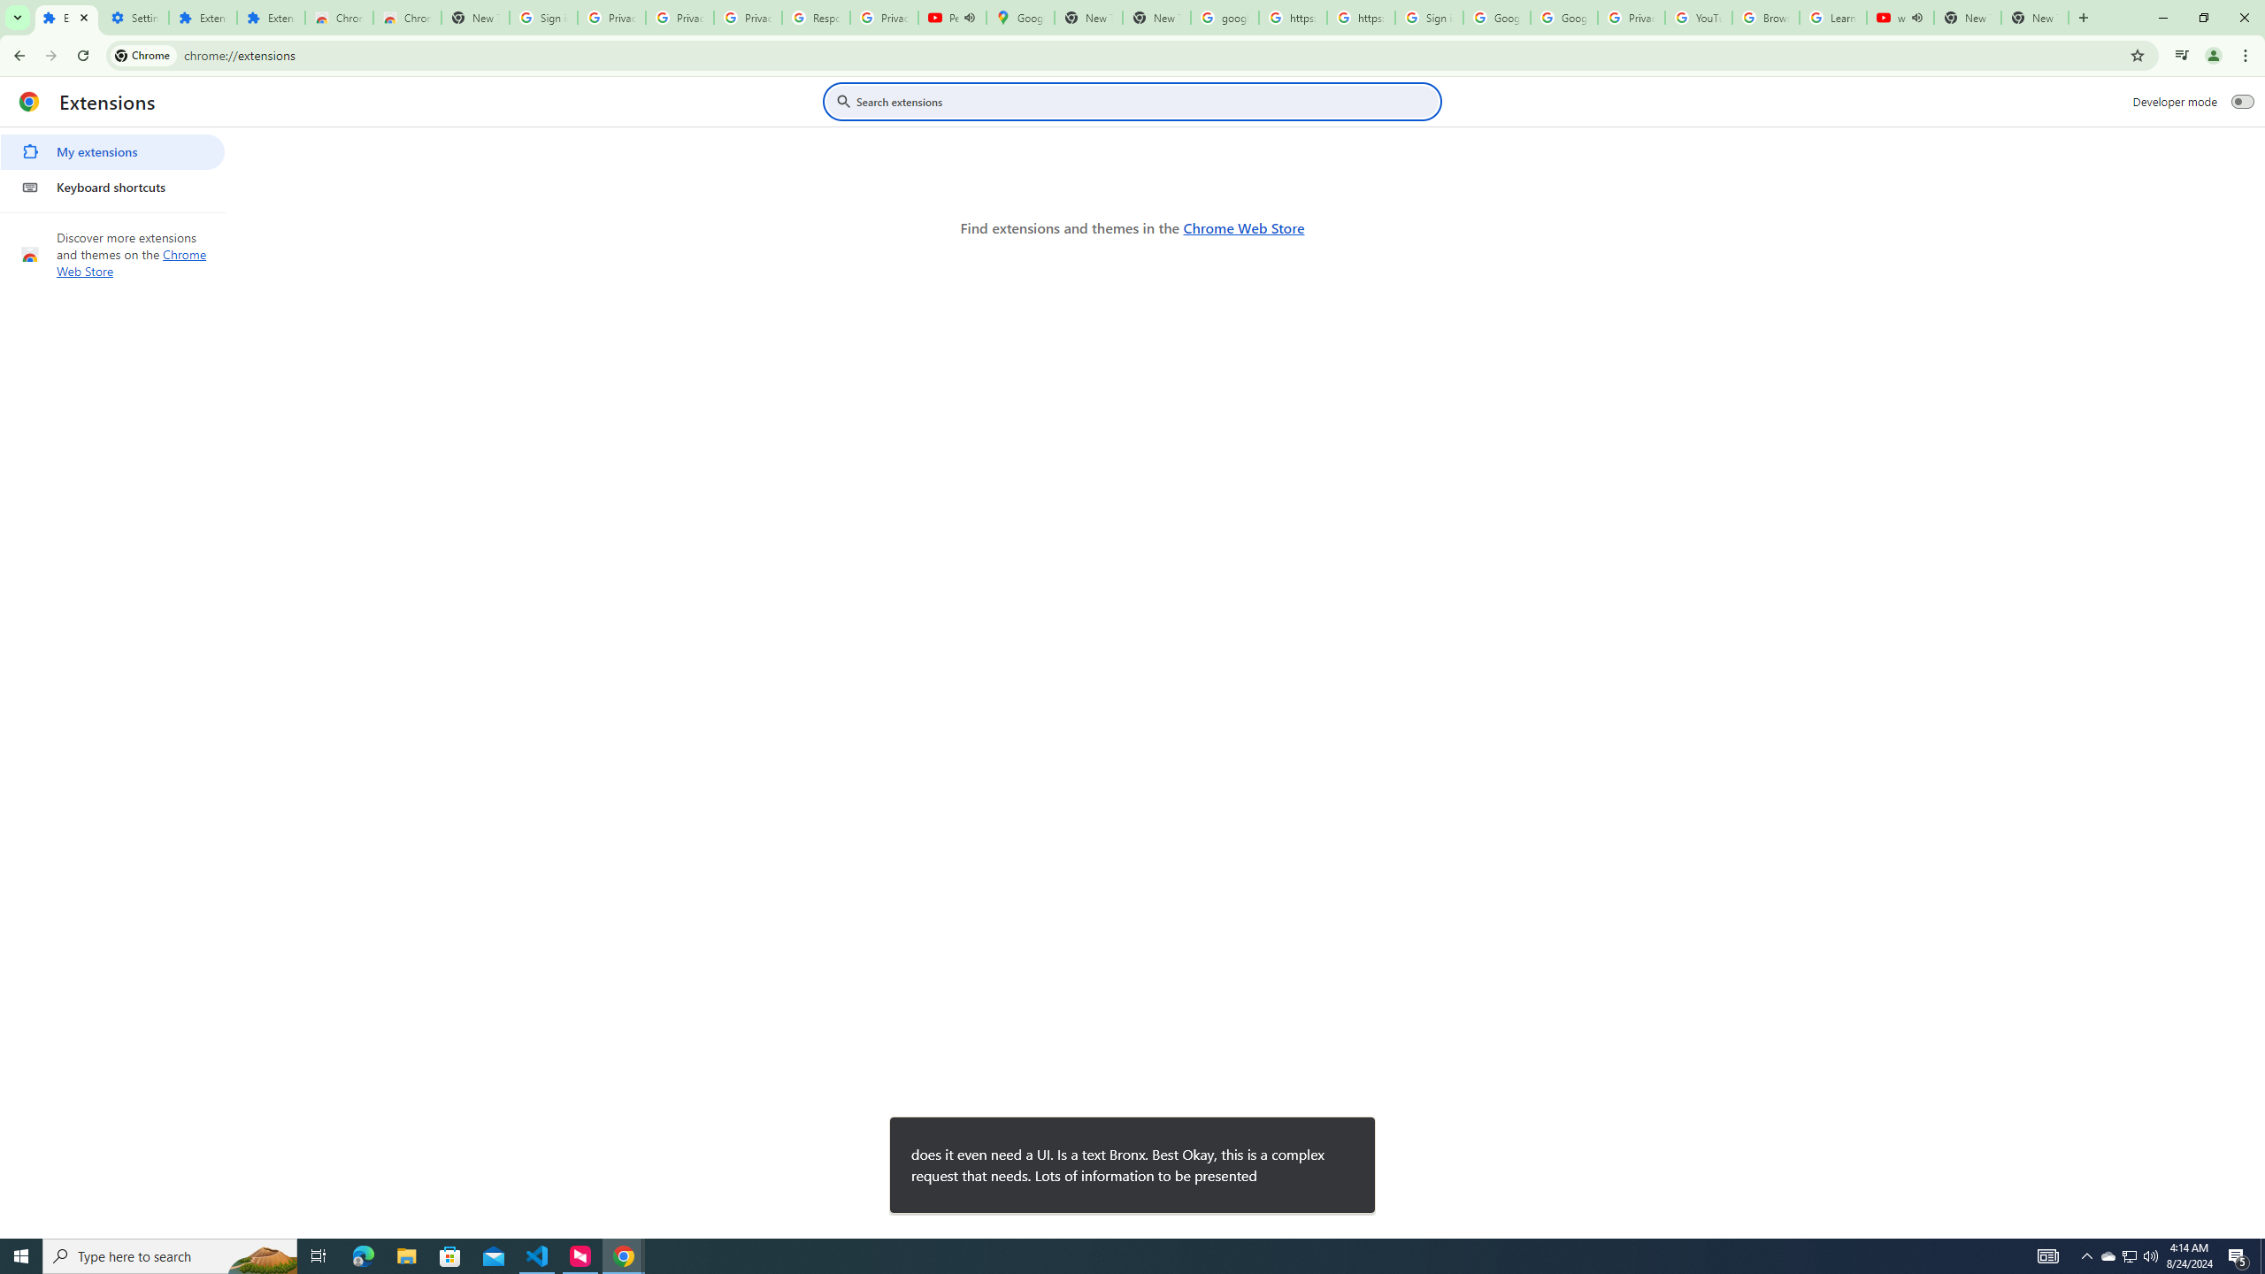 The width and height of the screenshot is (2265, 1274). Describe the element at coordinates (1292, 18) in the screenshot. I see `https://scholar.google.com/` at that location.